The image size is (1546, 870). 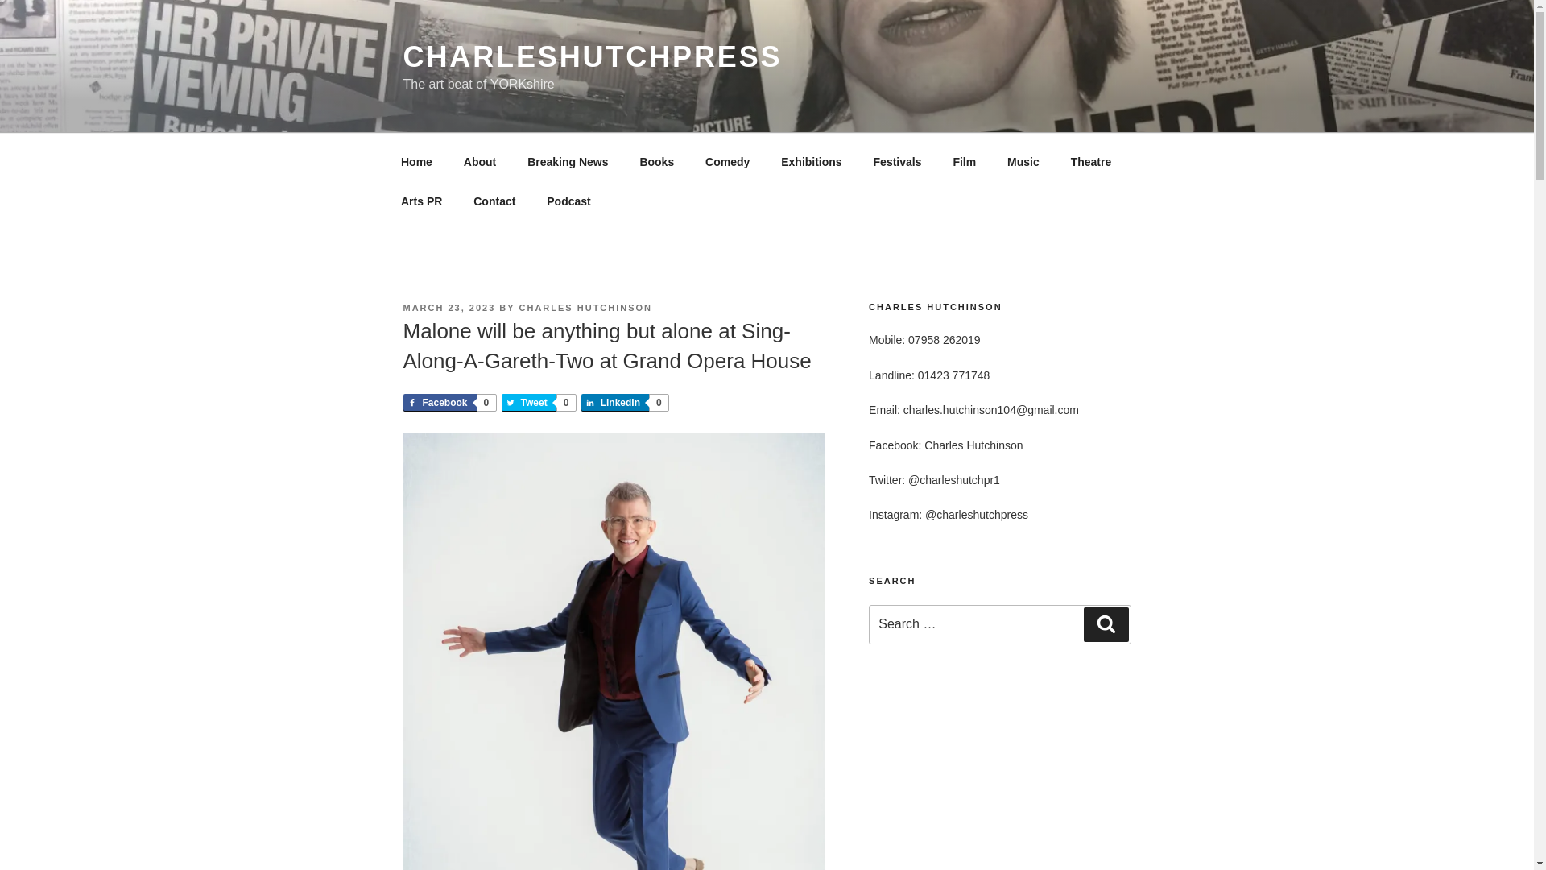 I want to click on Search, so click(x=727, y=161).